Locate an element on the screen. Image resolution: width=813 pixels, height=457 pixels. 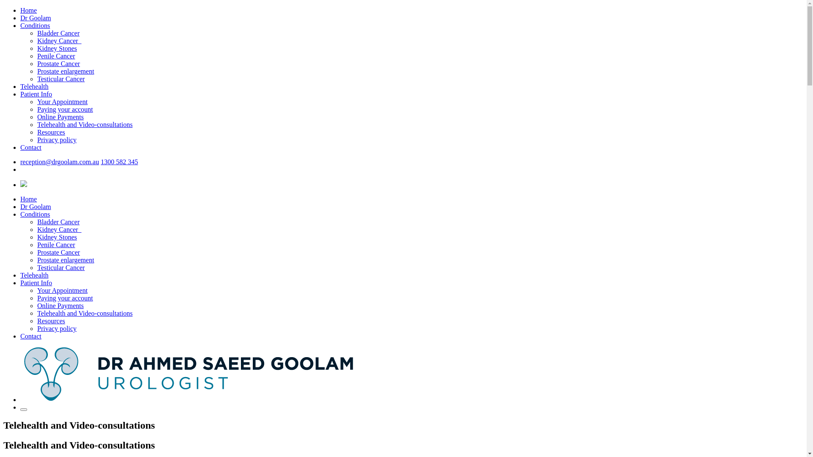
Kidney Cancer is located at coordinates (59, 41).